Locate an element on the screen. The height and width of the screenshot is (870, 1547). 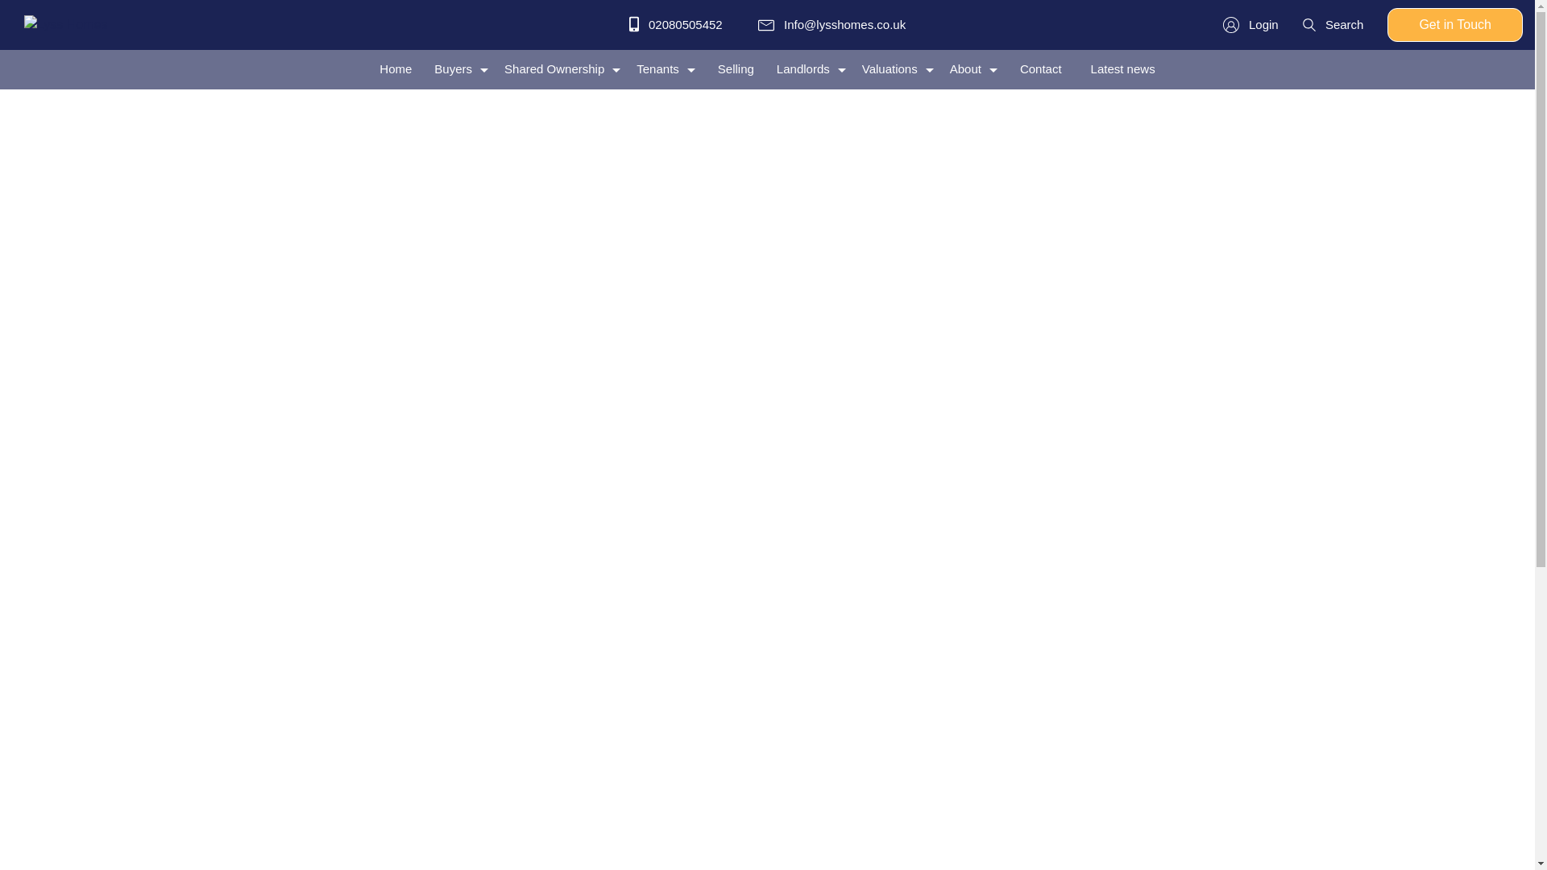
Search is located at coordinates (1333, 24).